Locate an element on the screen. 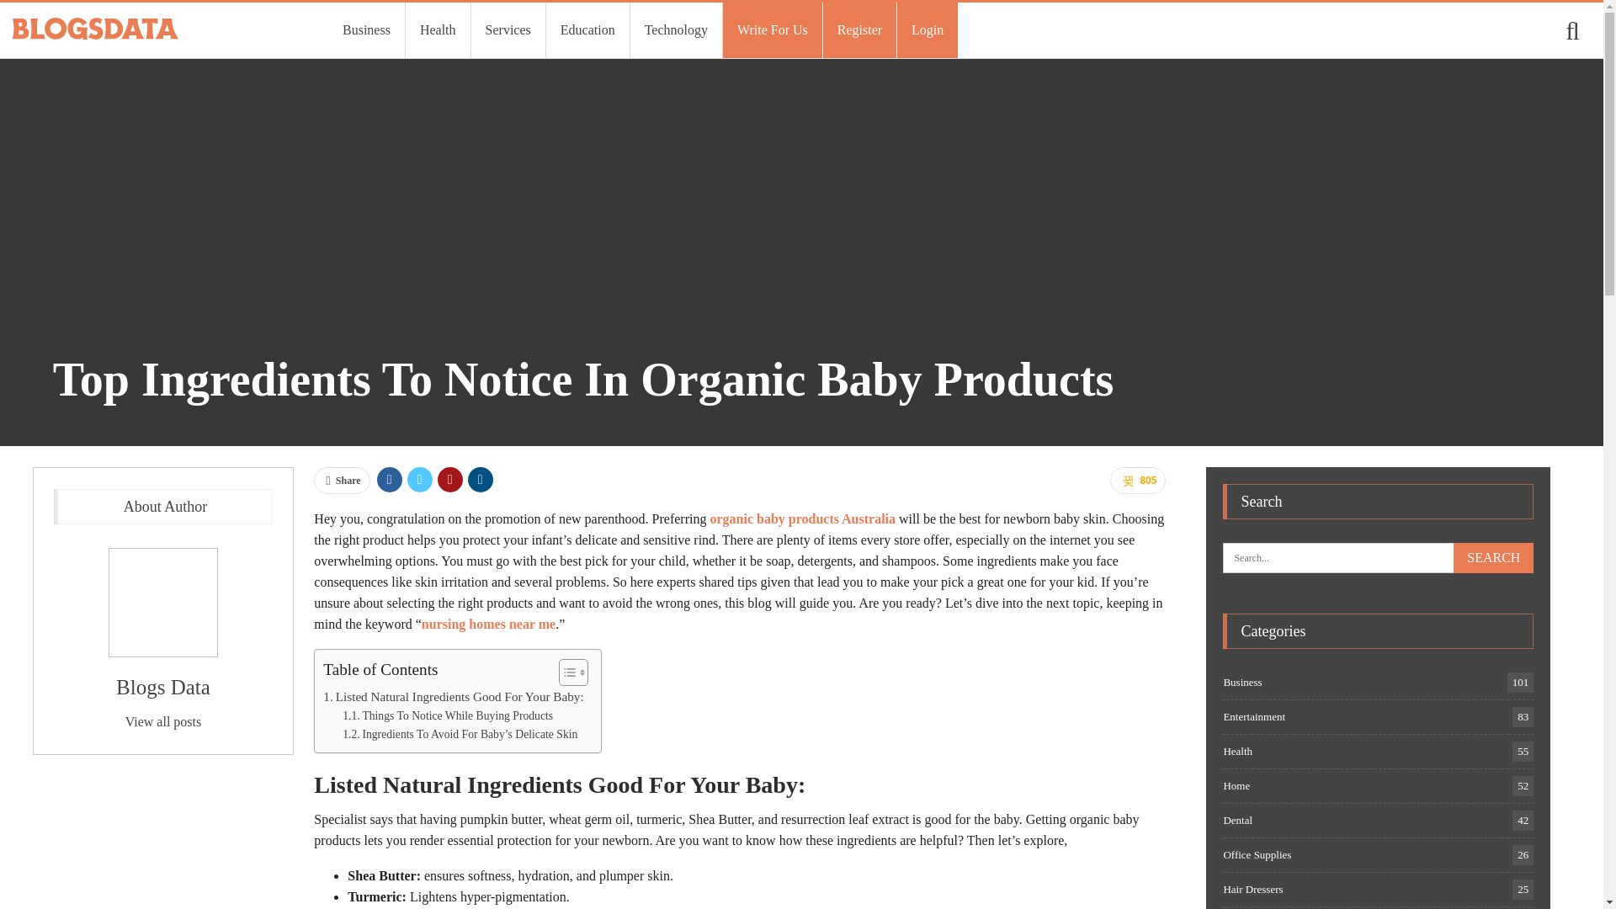  Register is located at coordinates (859, 30).